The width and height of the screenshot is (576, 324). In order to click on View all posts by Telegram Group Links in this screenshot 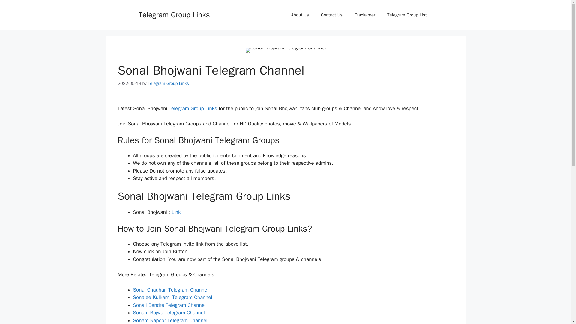, I will do `click(168, 83)`.